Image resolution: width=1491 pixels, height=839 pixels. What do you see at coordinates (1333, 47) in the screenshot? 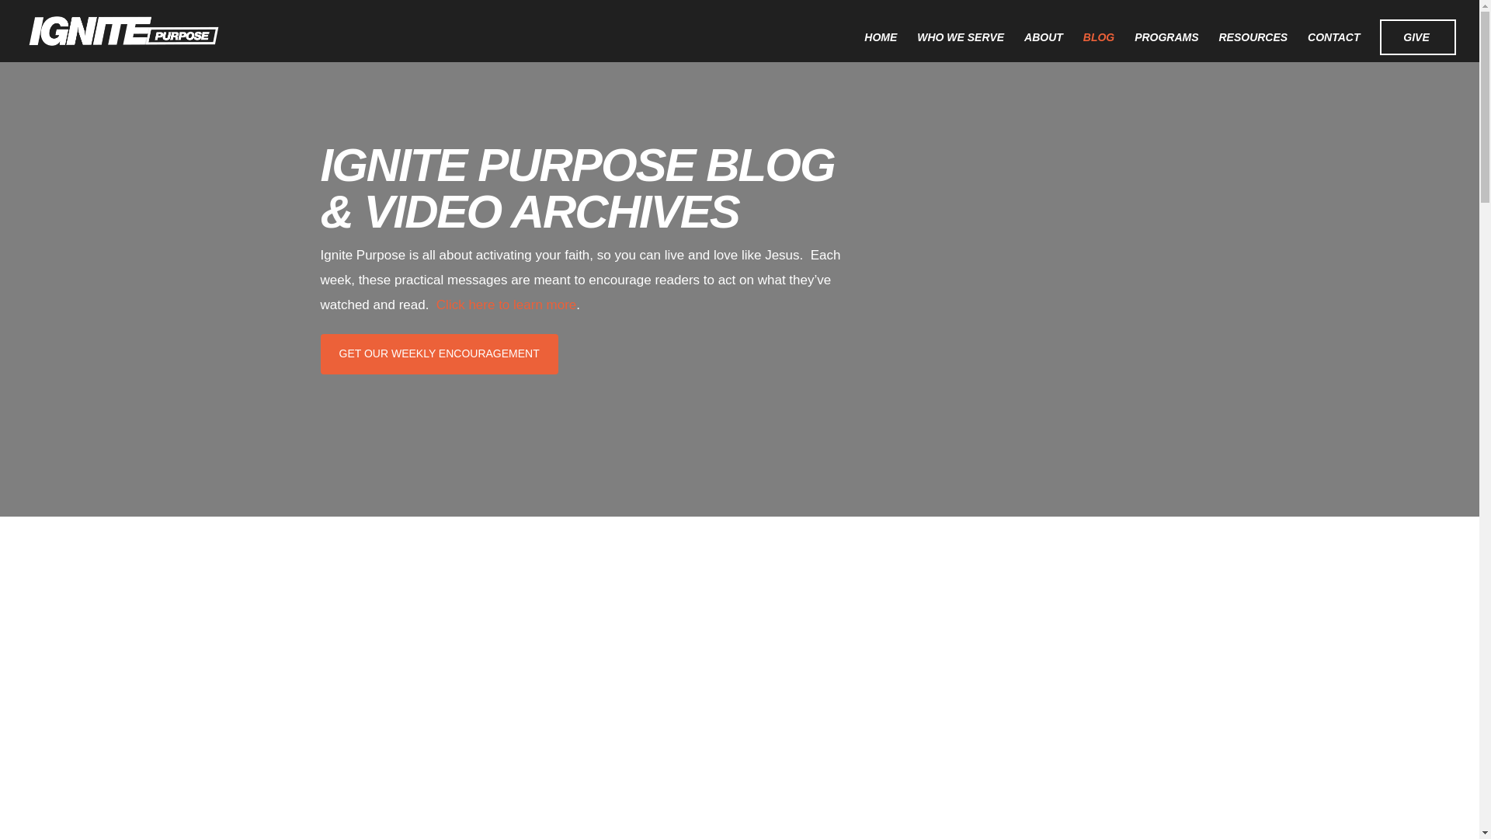
I see `CONTACT` at bounding box center [1333, 47].